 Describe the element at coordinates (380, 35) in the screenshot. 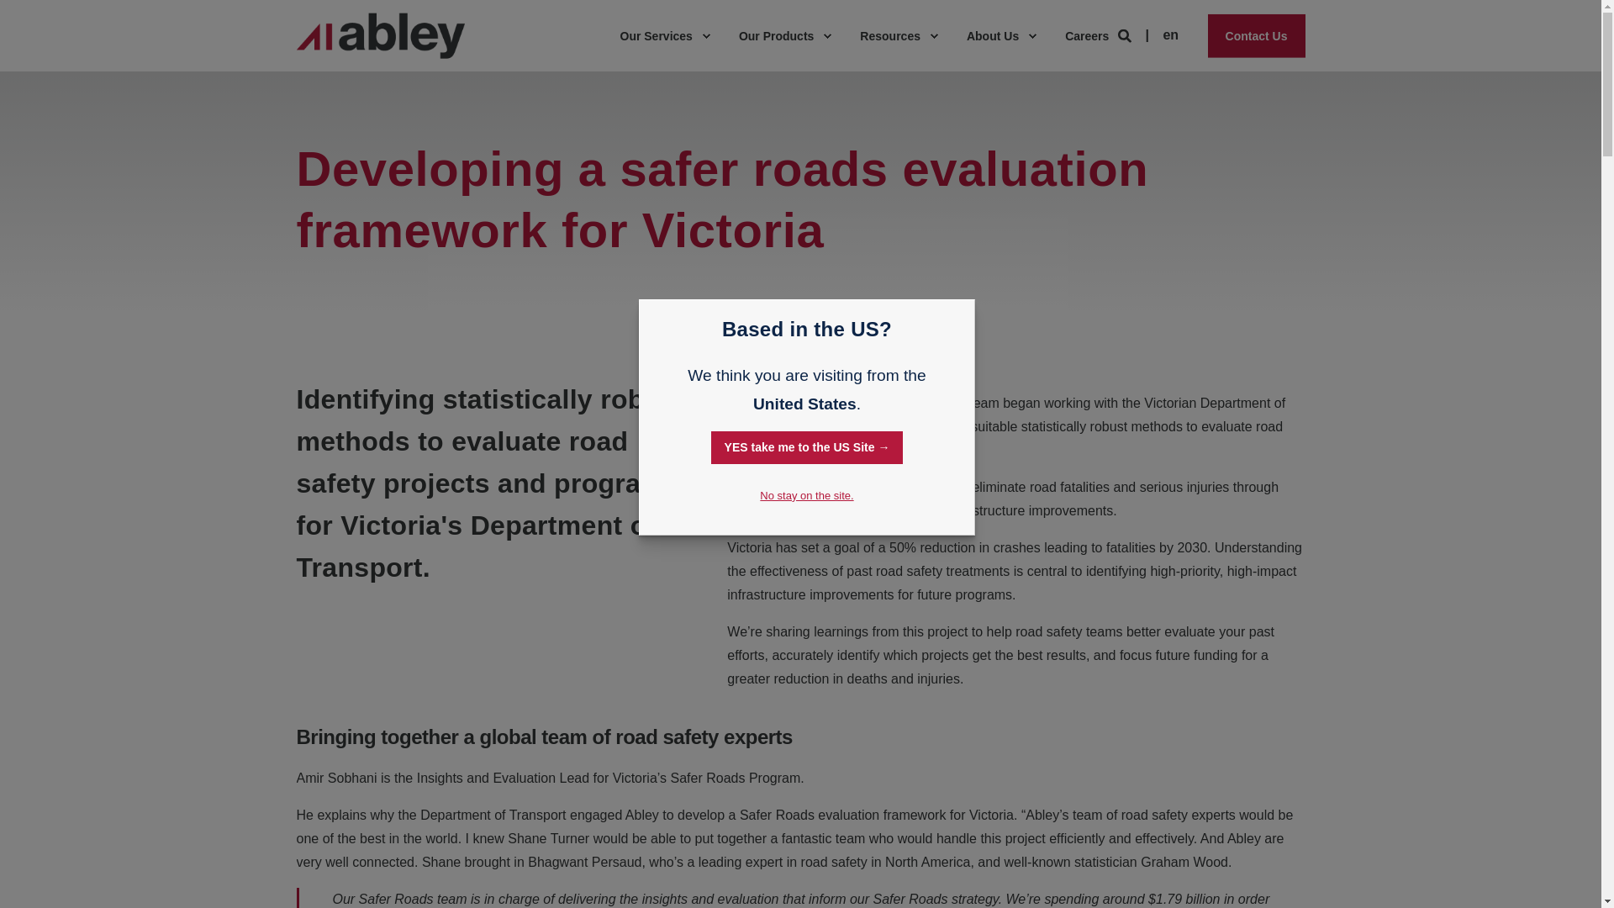

I see `logo` at that location.